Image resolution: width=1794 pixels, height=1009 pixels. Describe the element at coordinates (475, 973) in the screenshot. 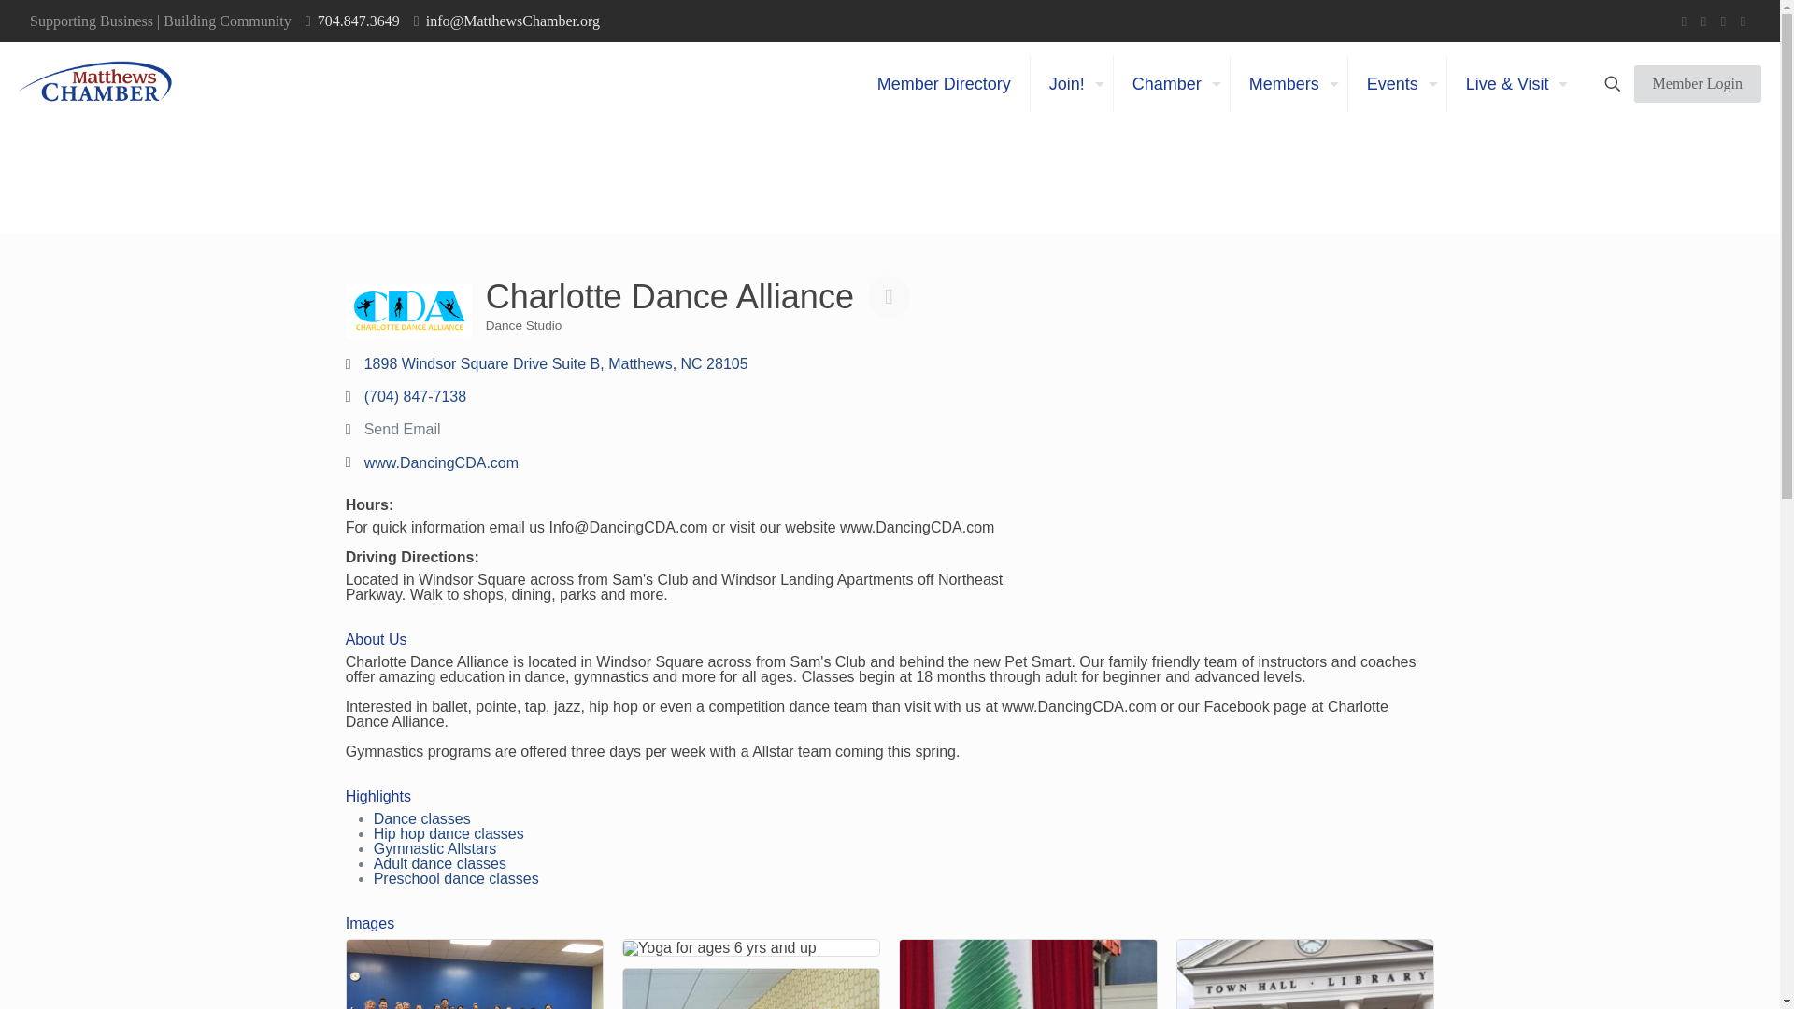

I see `Charlotte Dance Alliance competition team ` at that location.